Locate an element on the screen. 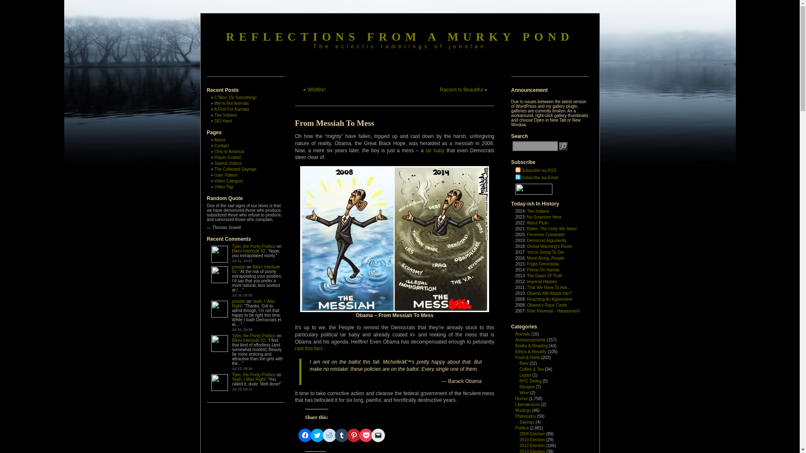  Bikini Interlude 92 is located at coordinates (249, 340).